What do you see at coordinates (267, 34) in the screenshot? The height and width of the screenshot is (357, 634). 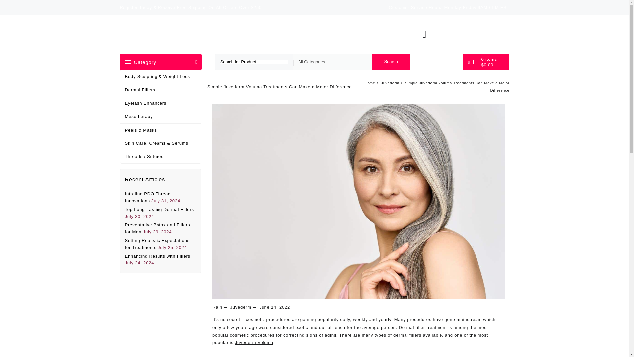 I see `Blog` at bounding box center [267, 34].